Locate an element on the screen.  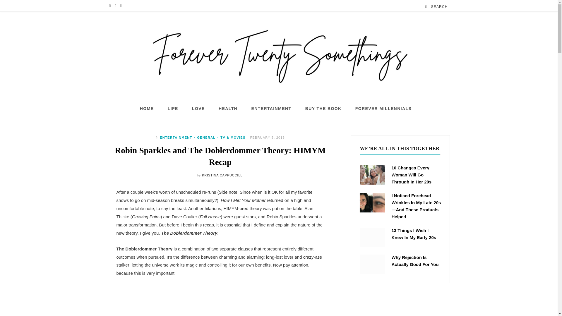
ENTERTAINMENT is located at coordinates (271, 108).